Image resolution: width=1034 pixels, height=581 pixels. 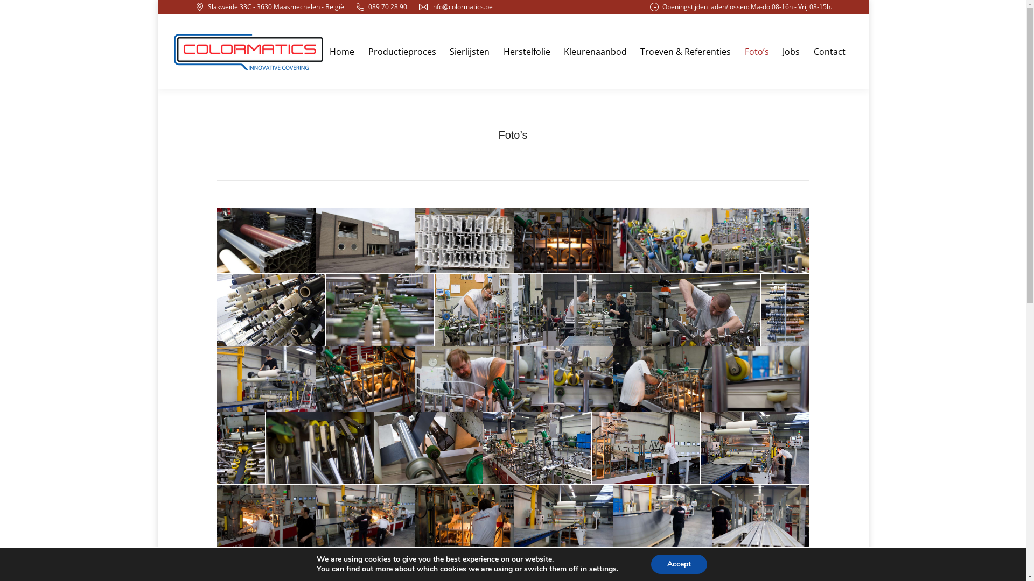 What do you see at coordinates (662, 379) in the screenshot?
I see `colormatics-0693` at bounding box center [662, 379].